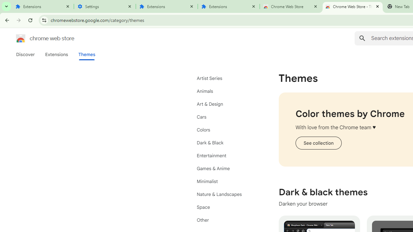  What do you see at coordinates (56, 54) in the screenshot?
I see `Extensions` at bounding box center [56, 54].